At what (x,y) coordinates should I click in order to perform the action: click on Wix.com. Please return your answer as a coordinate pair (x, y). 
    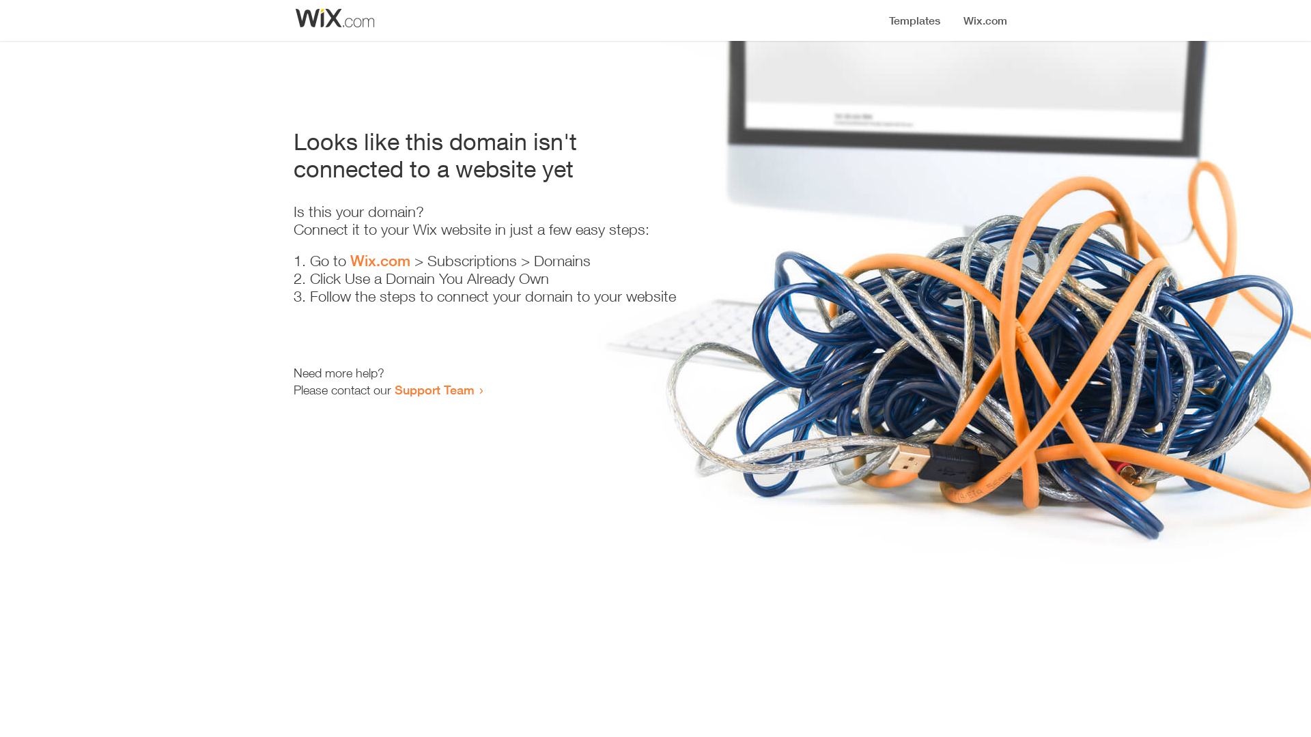
    Looking at the image, I should click on (380, 261).